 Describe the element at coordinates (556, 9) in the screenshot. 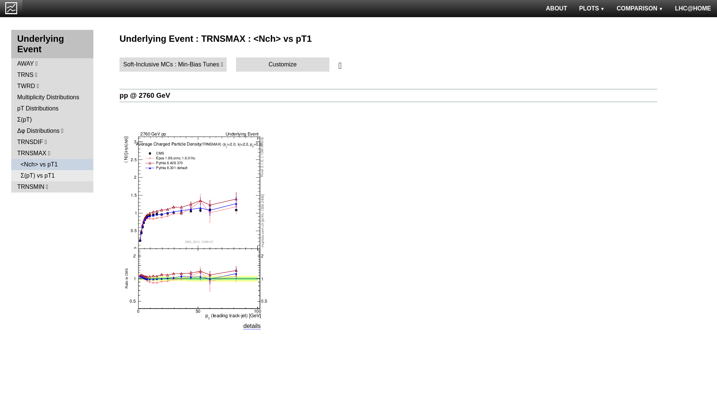

I see `ABOUT` at that location.